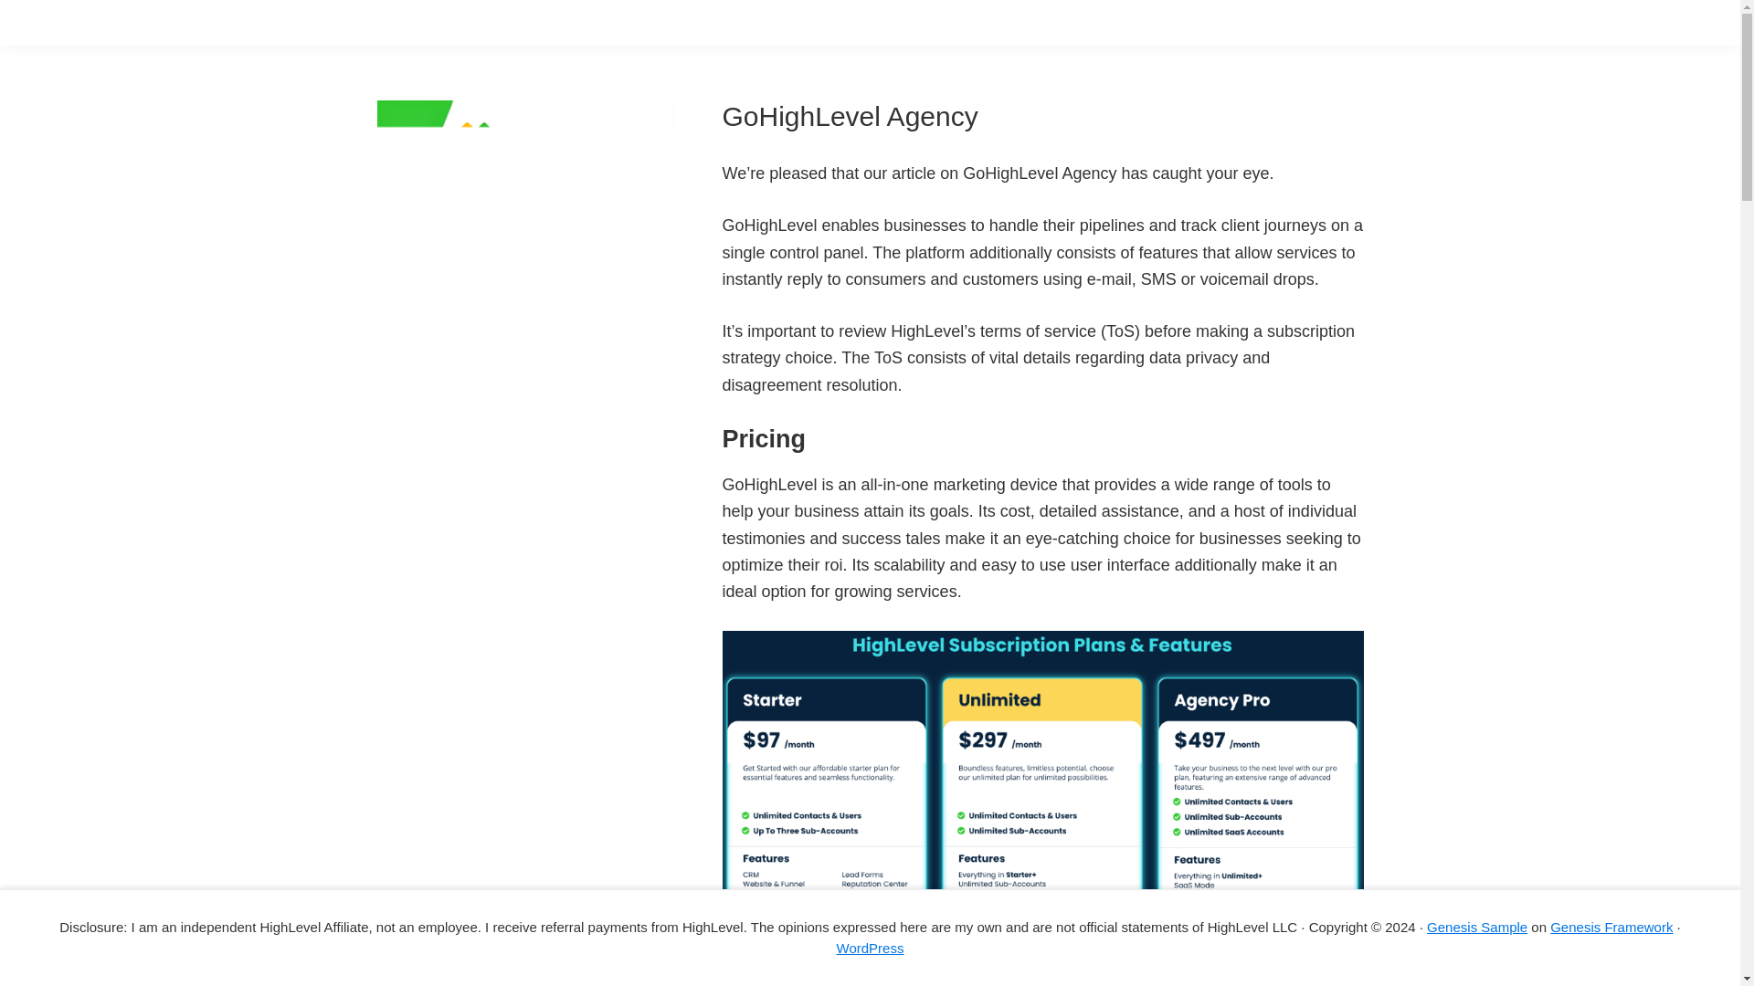 This screenshot has height=986, width=1754. I want to click on Genesis Framework, so click(1611, 926).